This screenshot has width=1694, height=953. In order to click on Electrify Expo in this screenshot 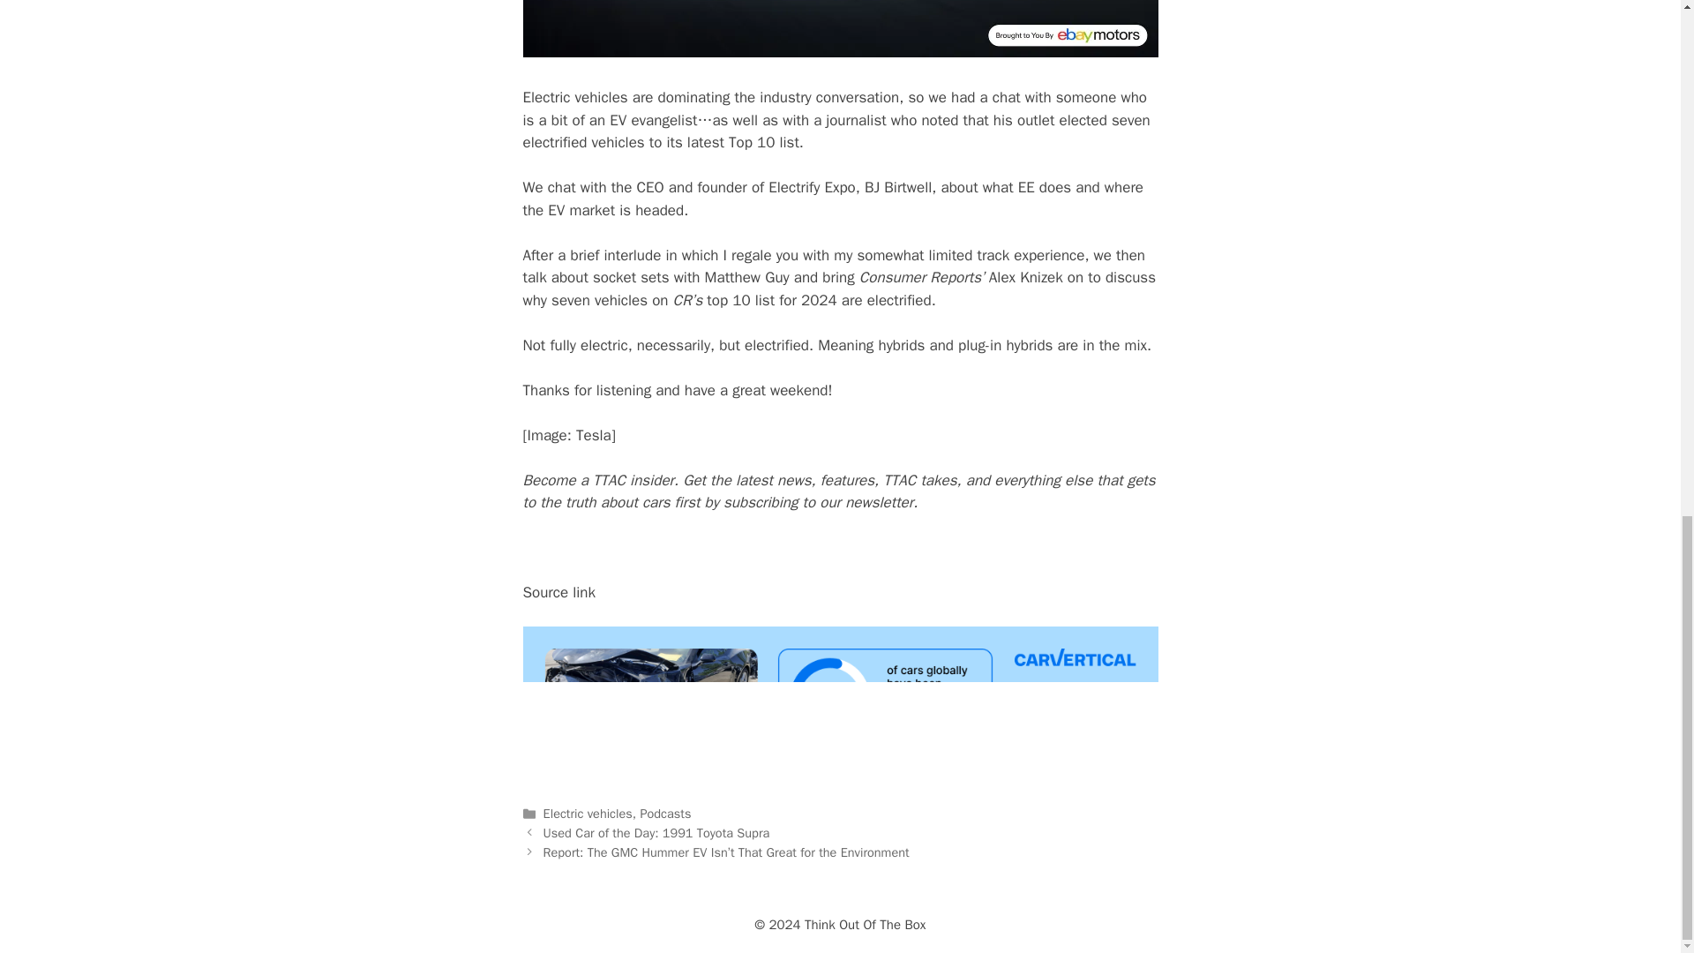, I will do `click(812, 187)`.